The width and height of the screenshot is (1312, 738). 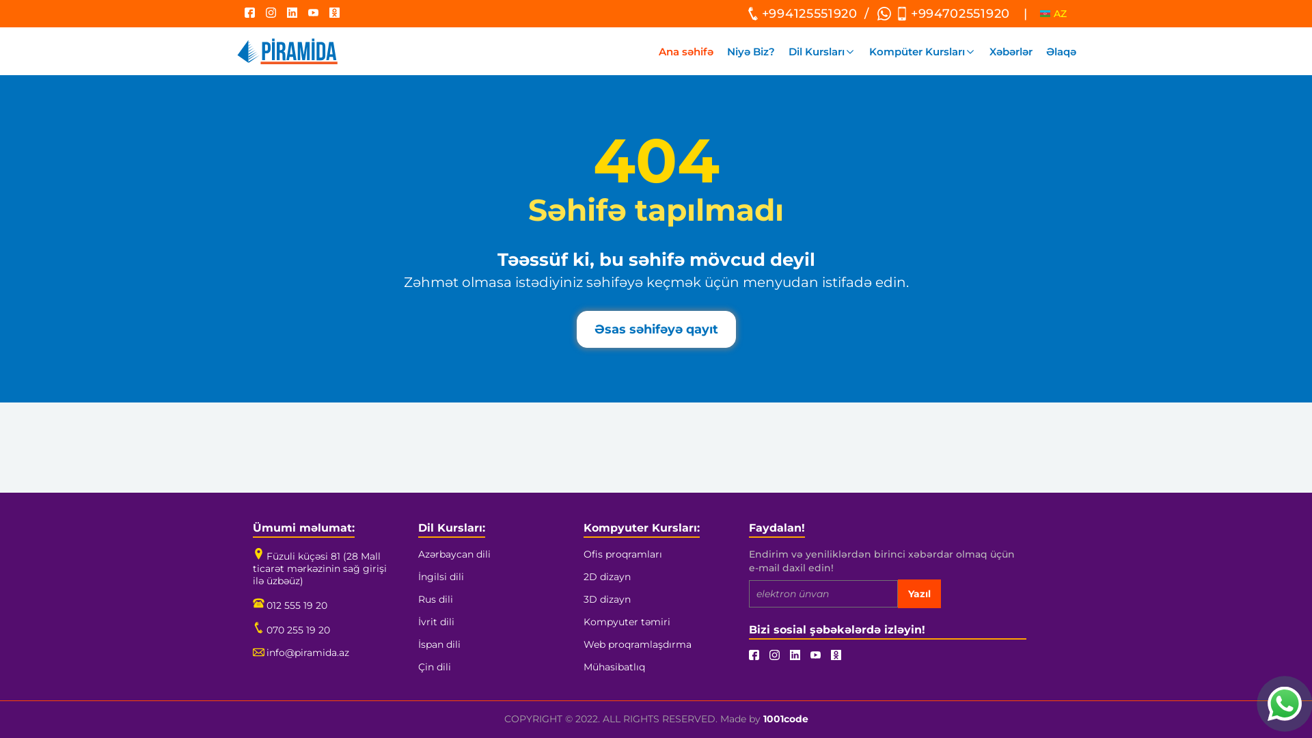 What do you see at coordinates (436, 599) in the screenshot?
I see `Rus dili` at bounding box center [436, 599].